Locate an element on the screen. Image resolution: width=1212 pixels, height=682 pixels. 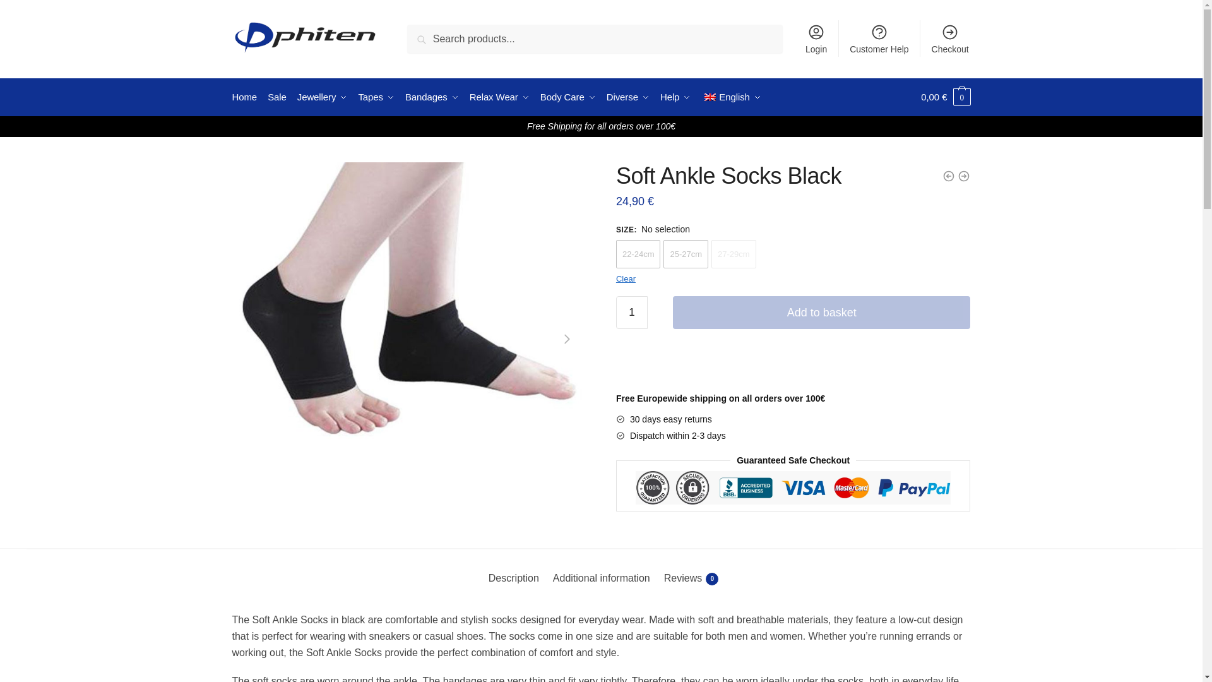
Search is located at coordinates (427, 33).